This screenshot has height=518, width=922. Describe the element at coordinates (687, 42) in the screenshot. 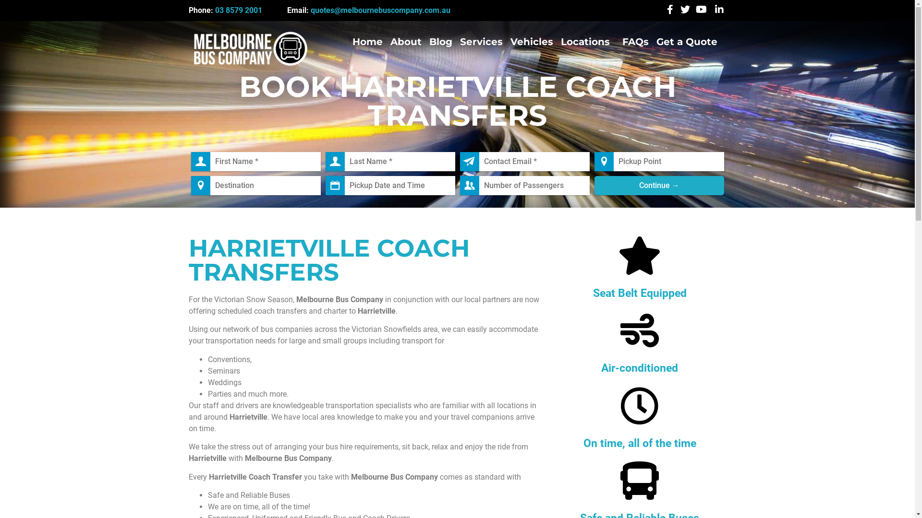

I see `Get a Quote` at that location.